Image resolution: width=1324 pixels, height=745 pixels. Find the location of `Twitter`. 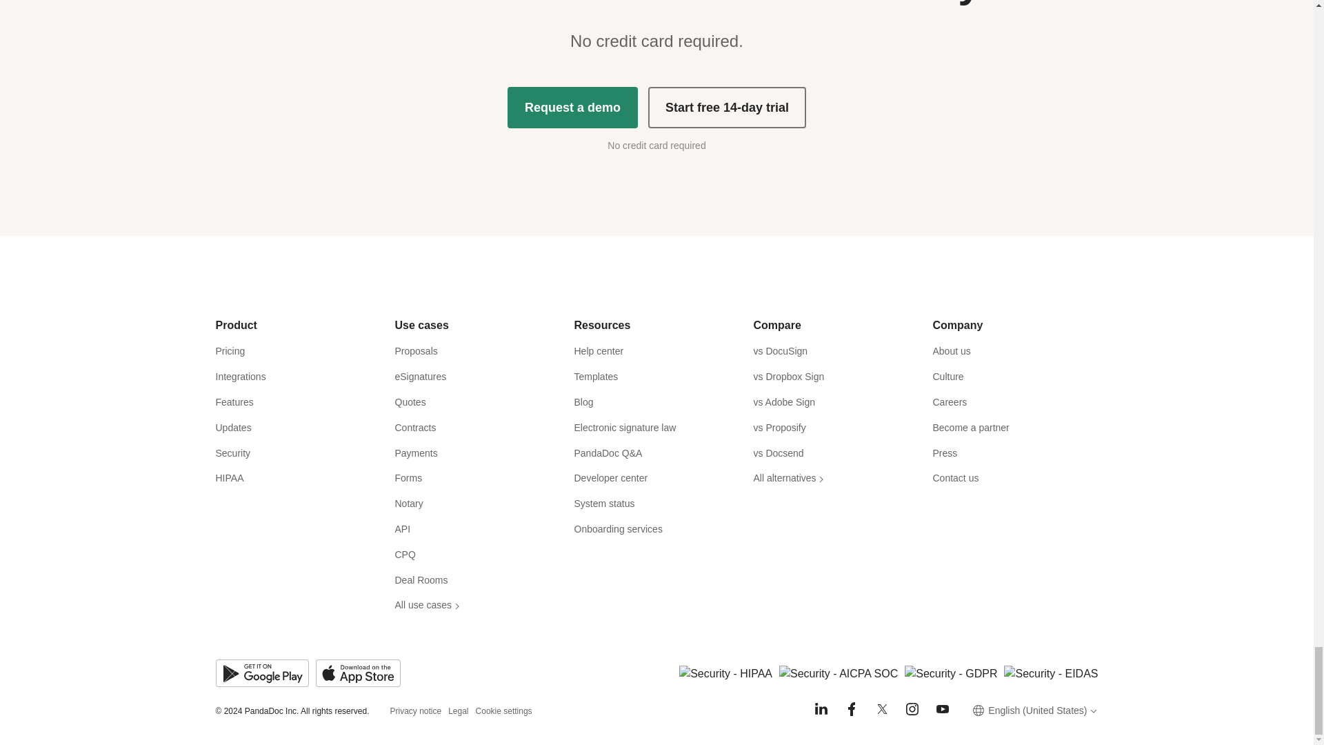

Twitter is located at coordinates (881, 709).